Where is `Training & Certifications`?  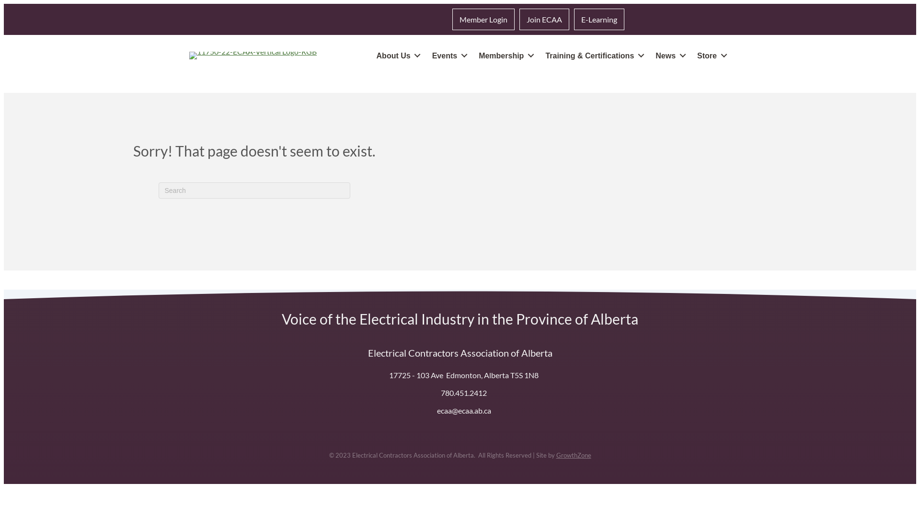 Training & Certifications is located at coordinates (593, 56).